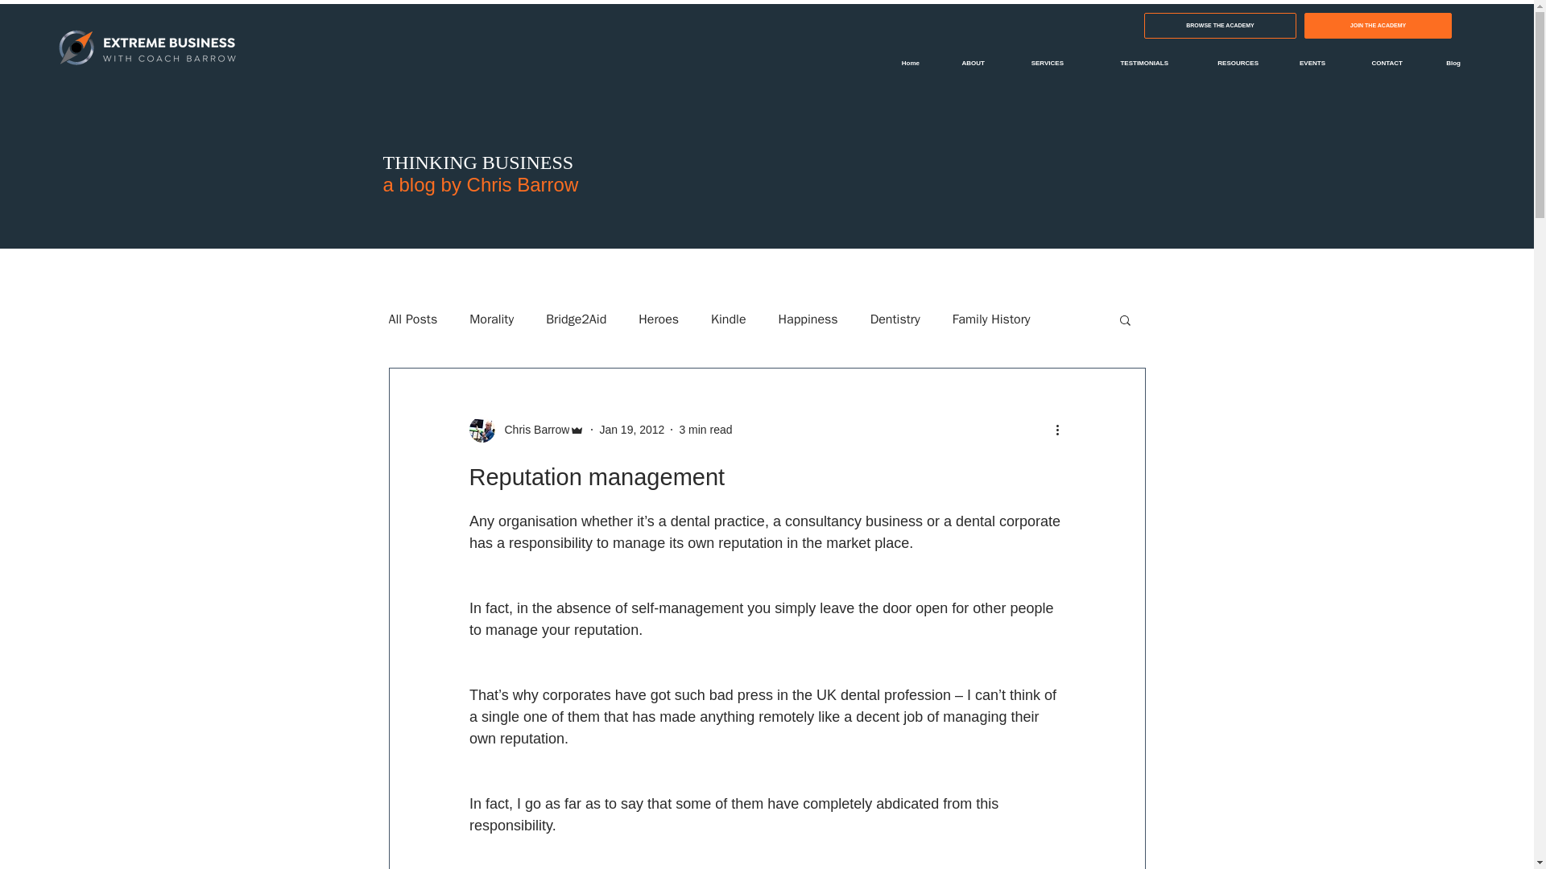 The height and width of the screenshot is (869, 1546). What do you see at coordinates (412, 319) in the screenshot?
I see `All Posts` at bounding box center [412, 319].